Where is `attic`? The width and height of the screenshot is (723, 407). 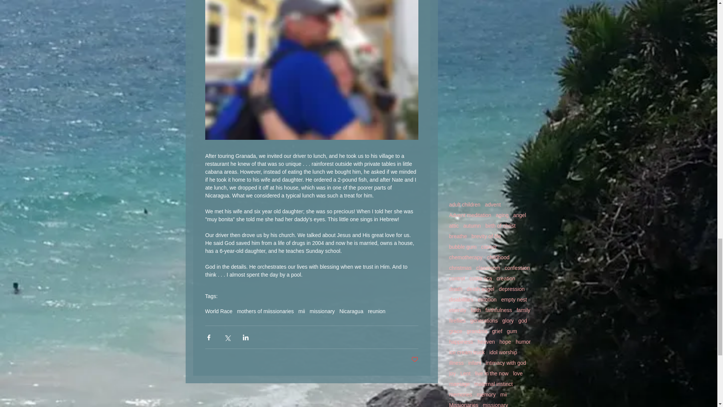 attic is located at coordinates (453, 225).